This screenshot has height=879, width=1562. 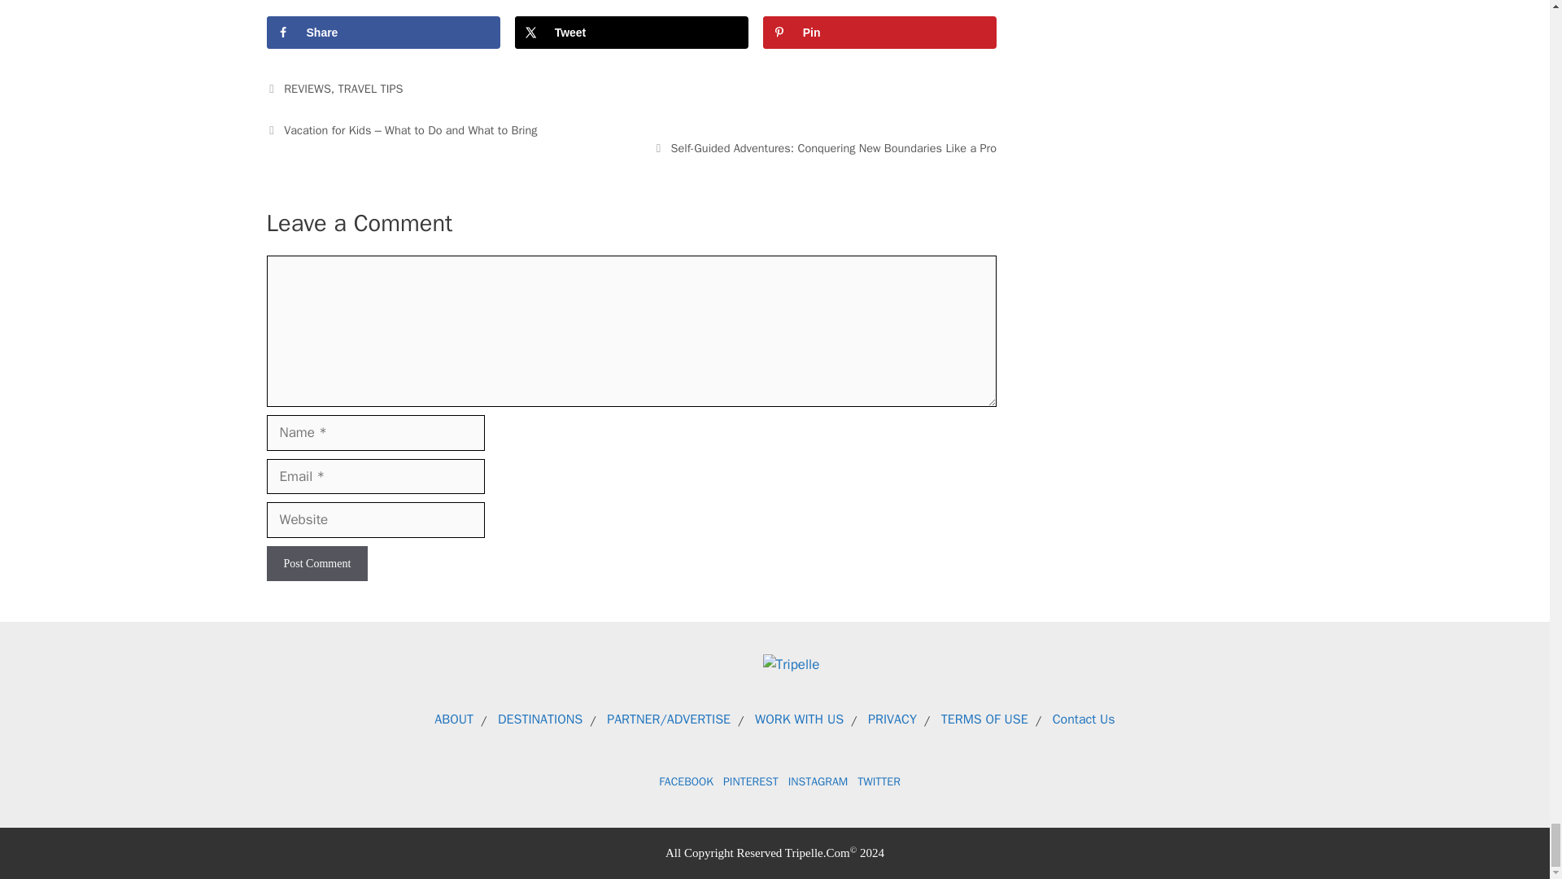 I want to click on Share on X, so click(x=631, y=33).